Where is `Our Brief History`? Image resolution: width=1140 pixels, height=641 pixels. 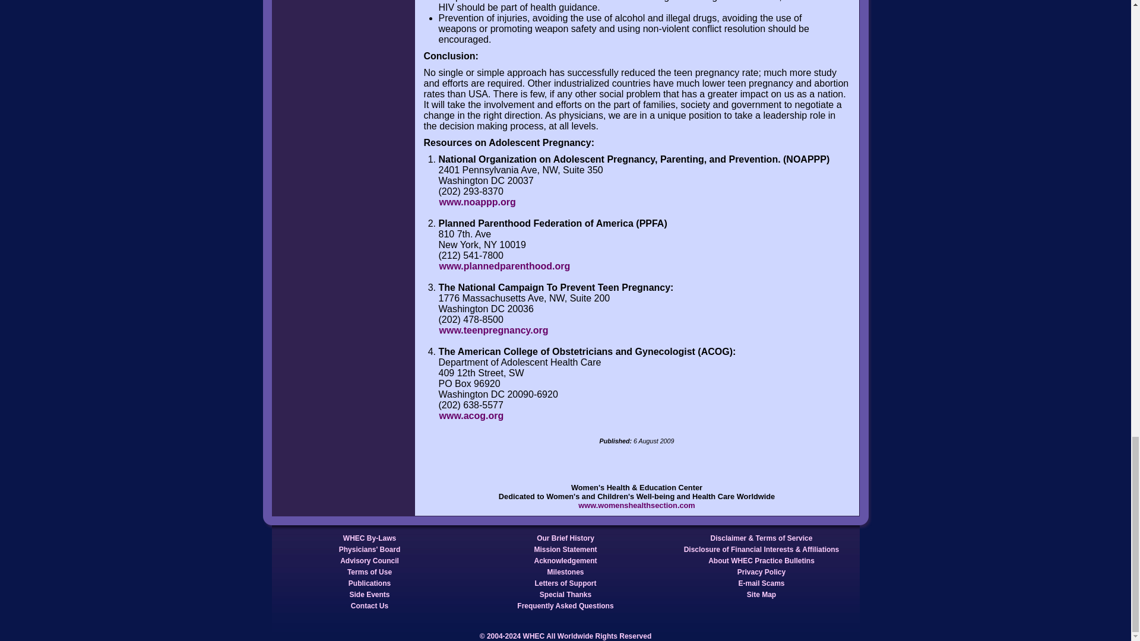
Our Brief History is located at coordinates (565, 538).